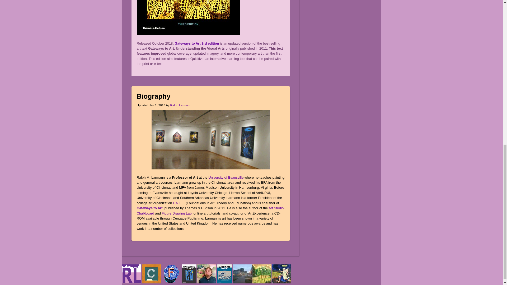 Image resolution: width=507 pixels, height=285 pixels. I want to click on FATE, so click(179, 203).